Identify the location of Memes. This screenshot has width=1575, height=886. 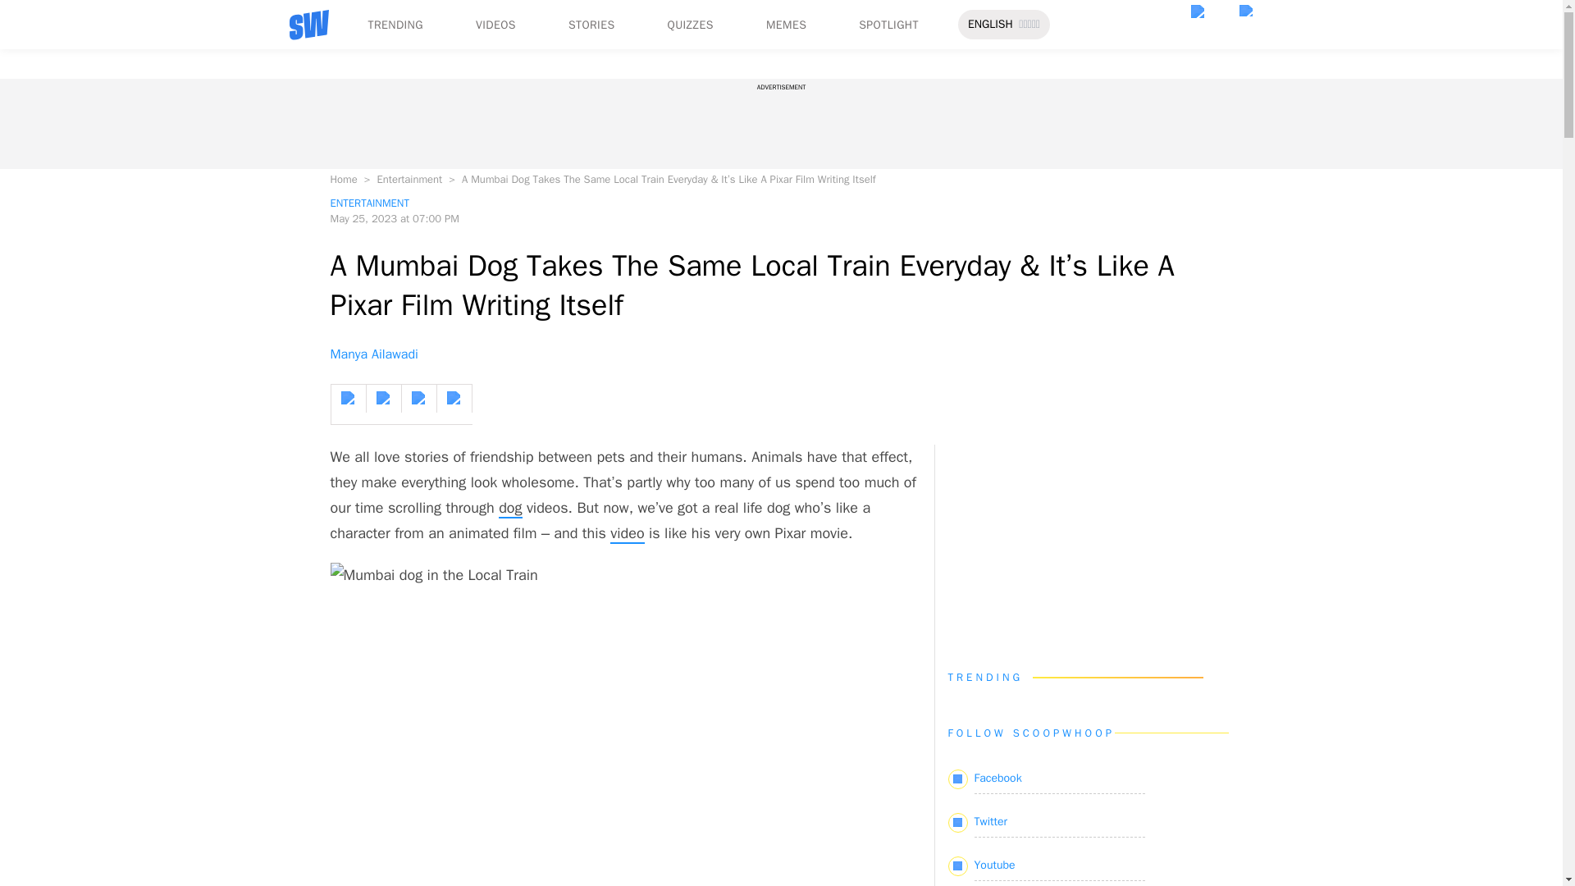
(58, 120).